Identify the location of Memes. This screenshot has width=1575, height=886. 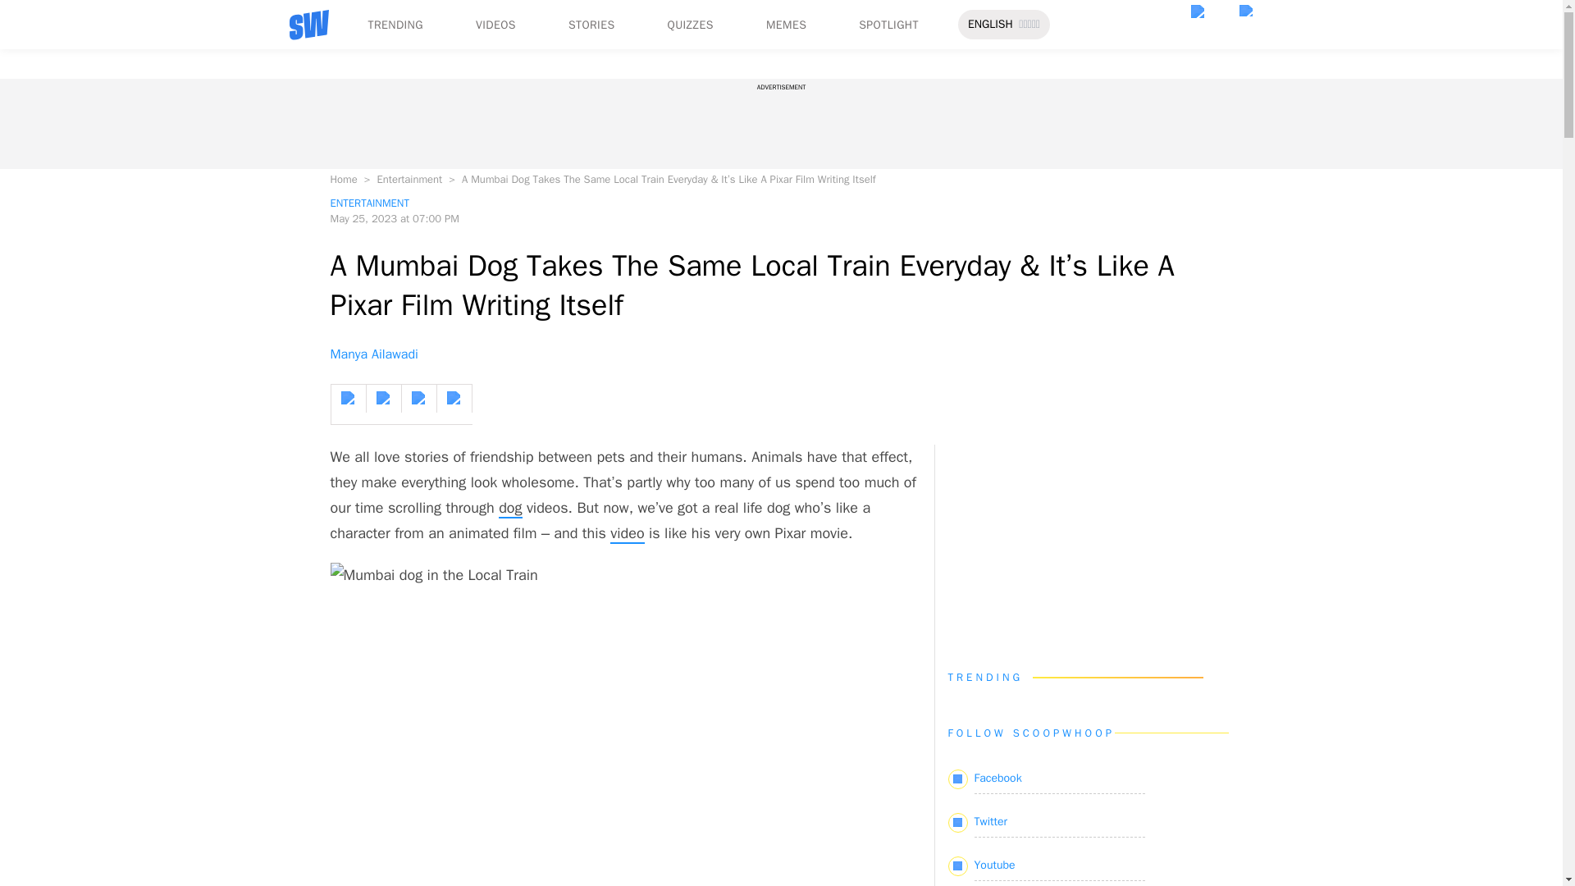
(58, 120).